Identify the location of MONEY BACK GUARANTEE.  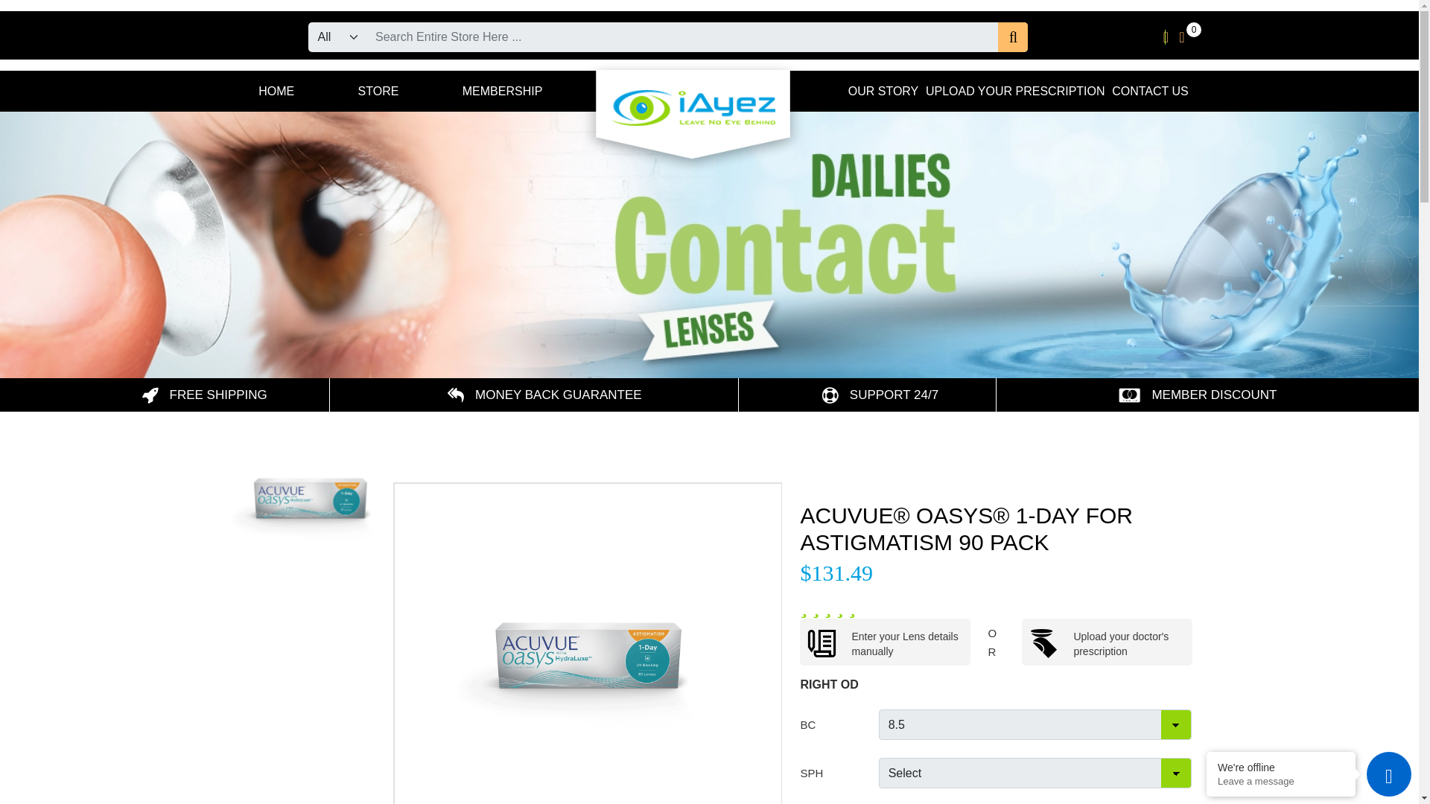
(544, 395).